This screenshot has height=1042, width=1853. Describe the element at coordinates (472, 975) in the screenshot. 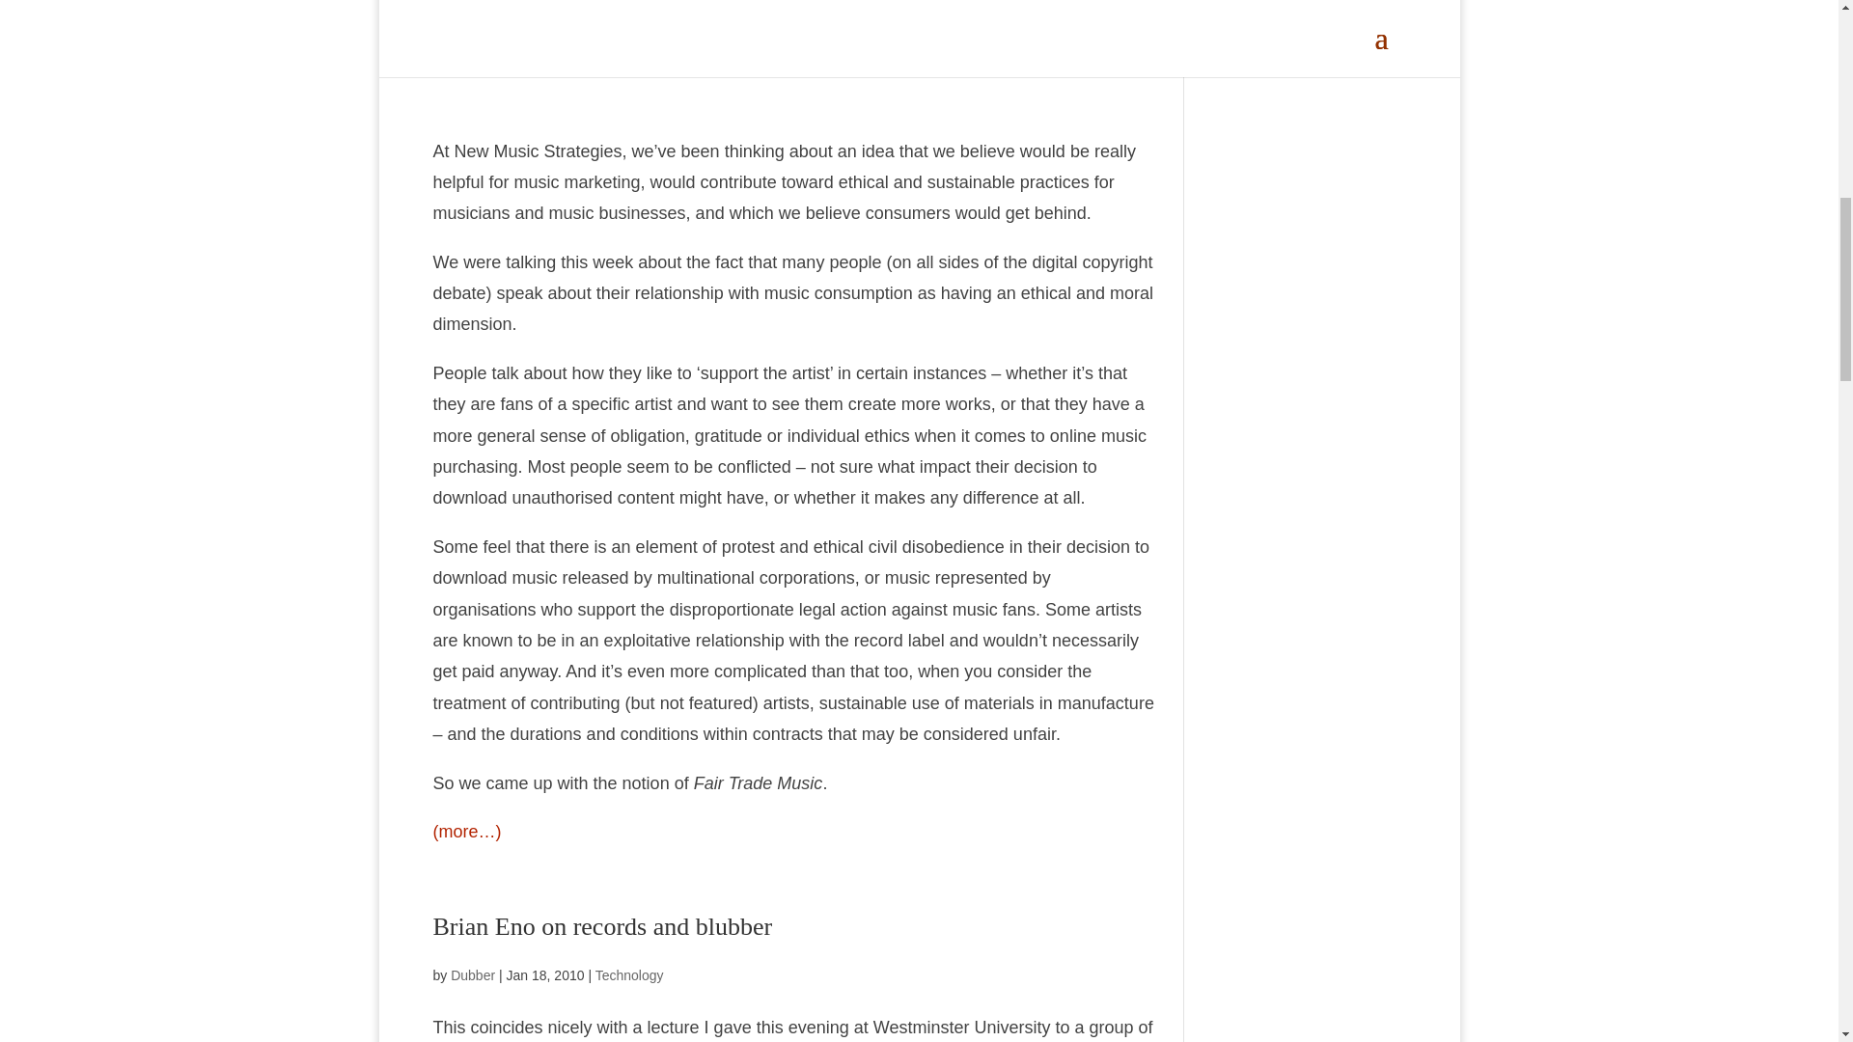

I see `Posts by Dubber` at that location.